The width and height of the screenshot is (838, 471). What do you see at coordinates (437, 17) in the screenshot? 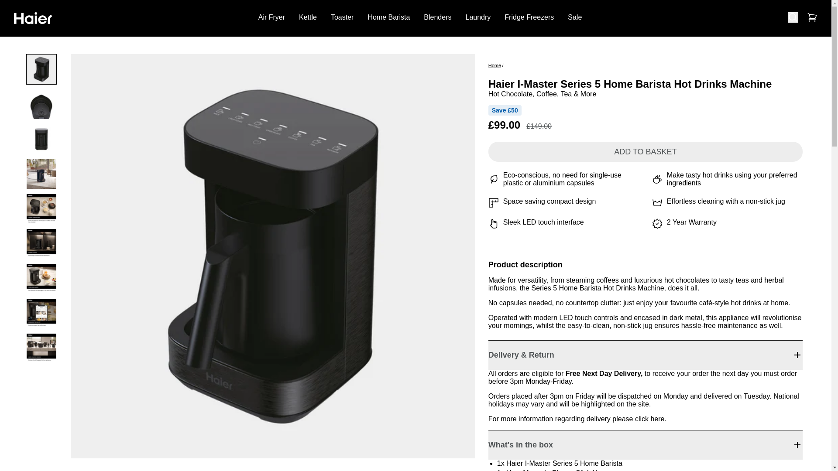
I see `Blenders` at bounding box center [437, 17].